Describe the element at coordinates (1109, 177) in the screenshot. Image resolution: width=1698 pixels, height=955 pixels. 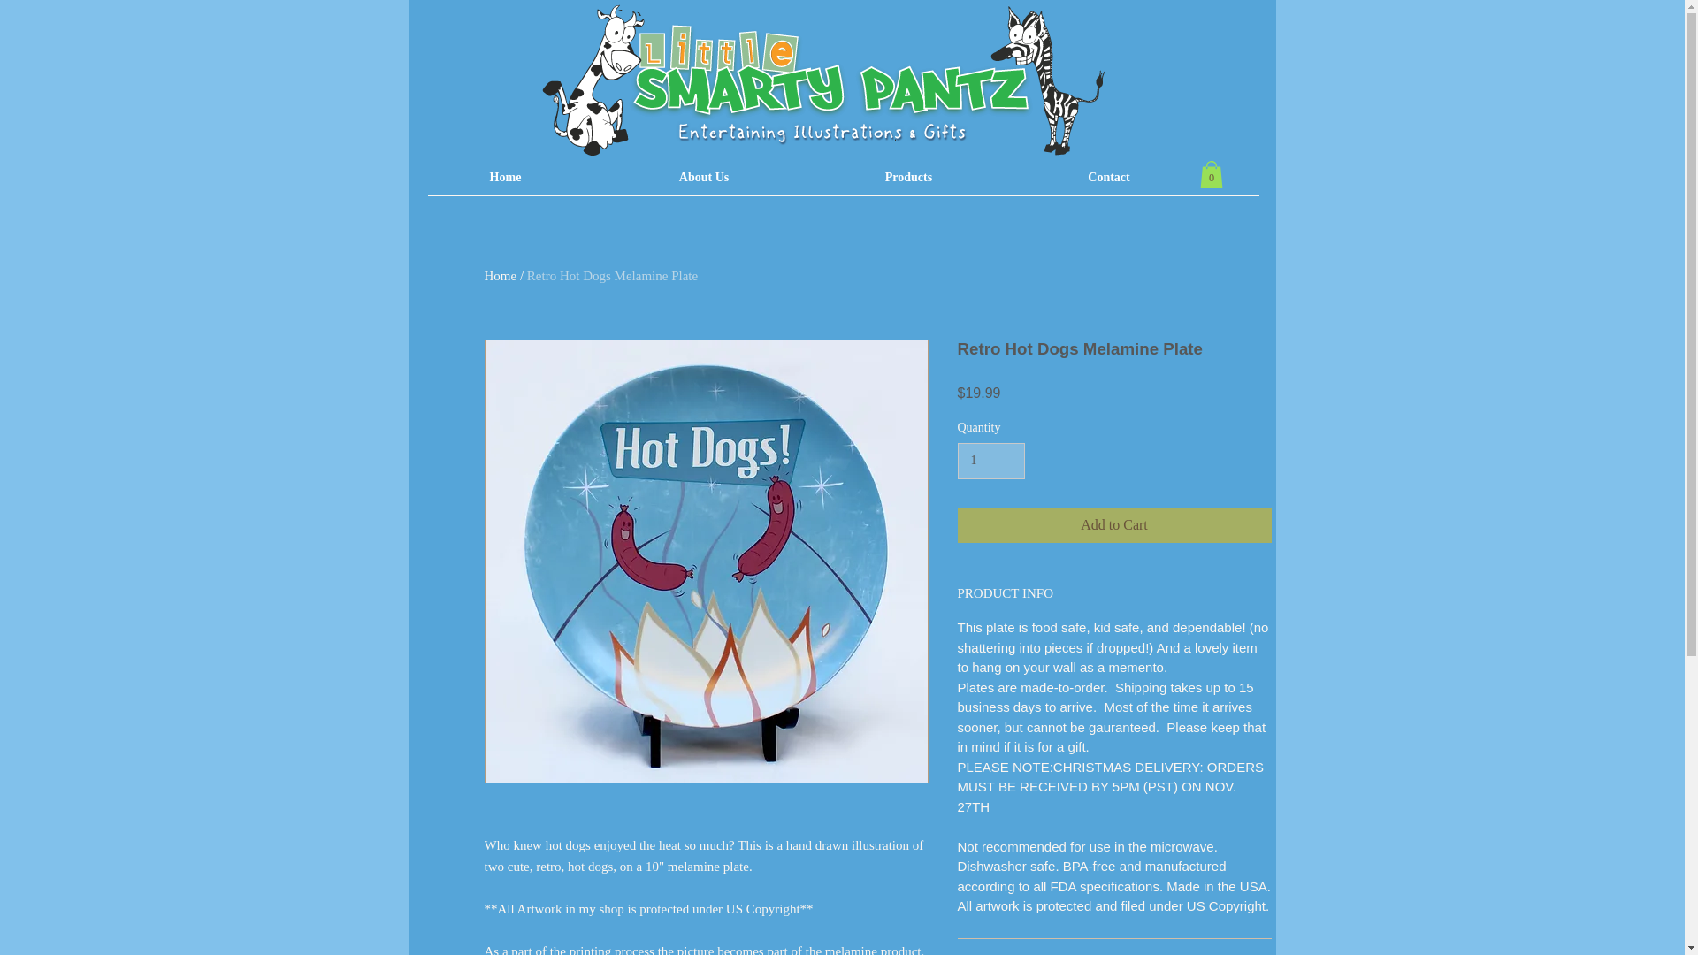
I see `Contact` at that location.